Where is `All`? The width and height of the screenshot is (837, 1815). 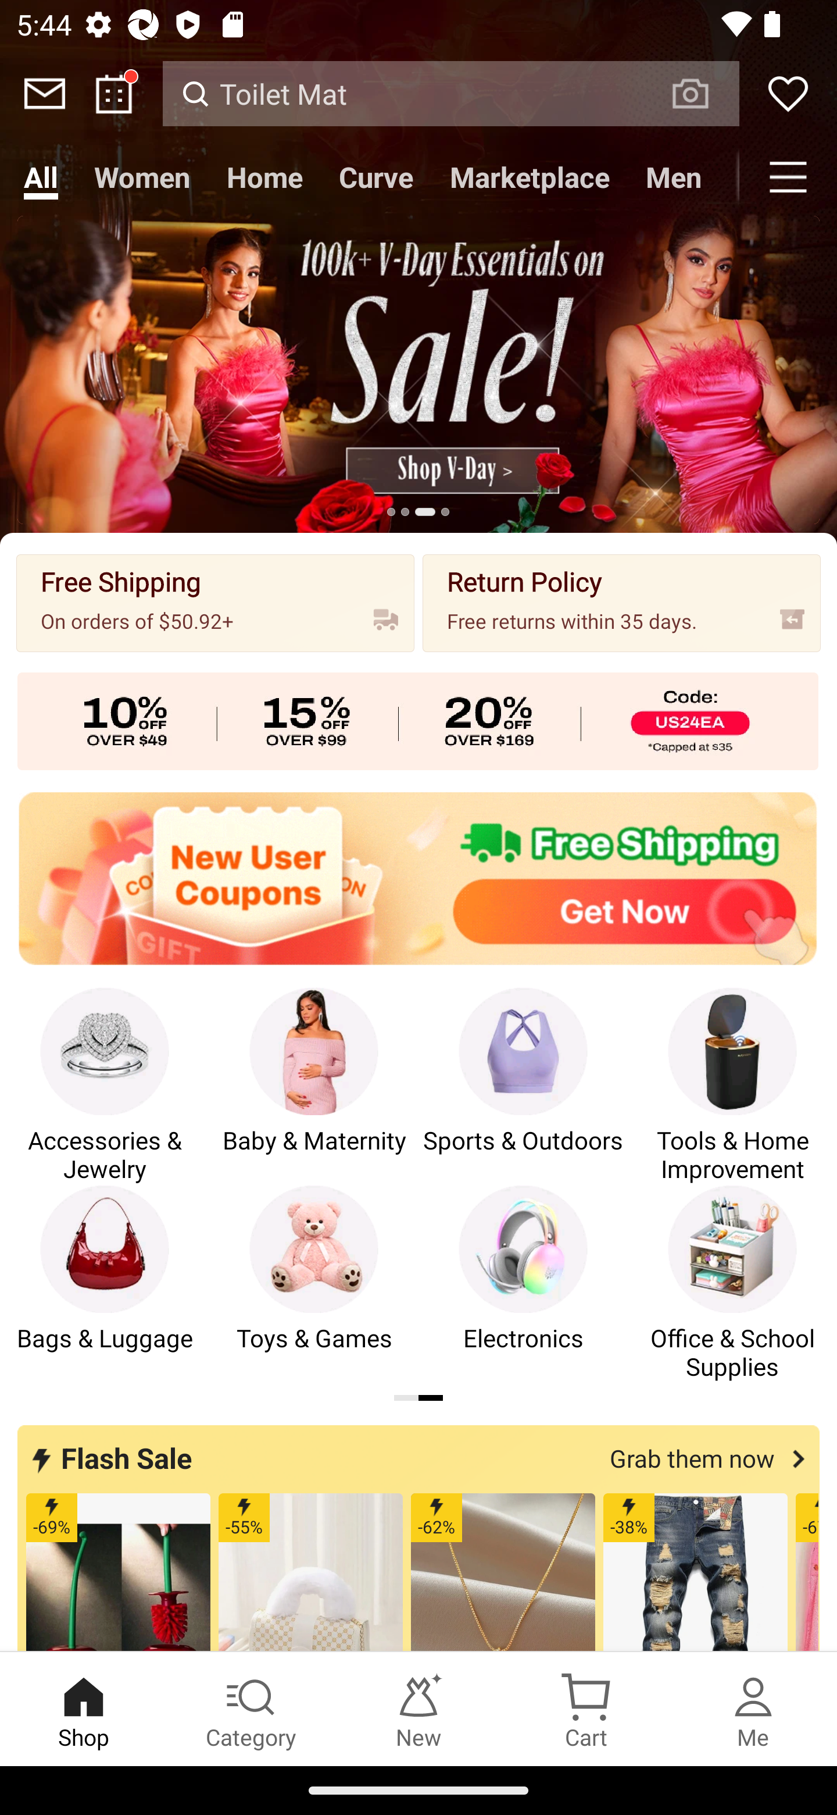
All is located at coordinates (41, 177).